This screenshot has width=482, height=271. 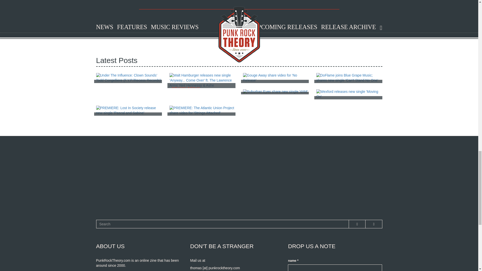 I want to click on SEARCH, so click(x=103, y=228).